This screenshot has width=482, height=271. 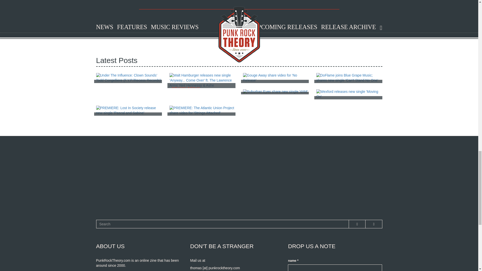 I want to click on SEARCH, so click(x=103, y=228).